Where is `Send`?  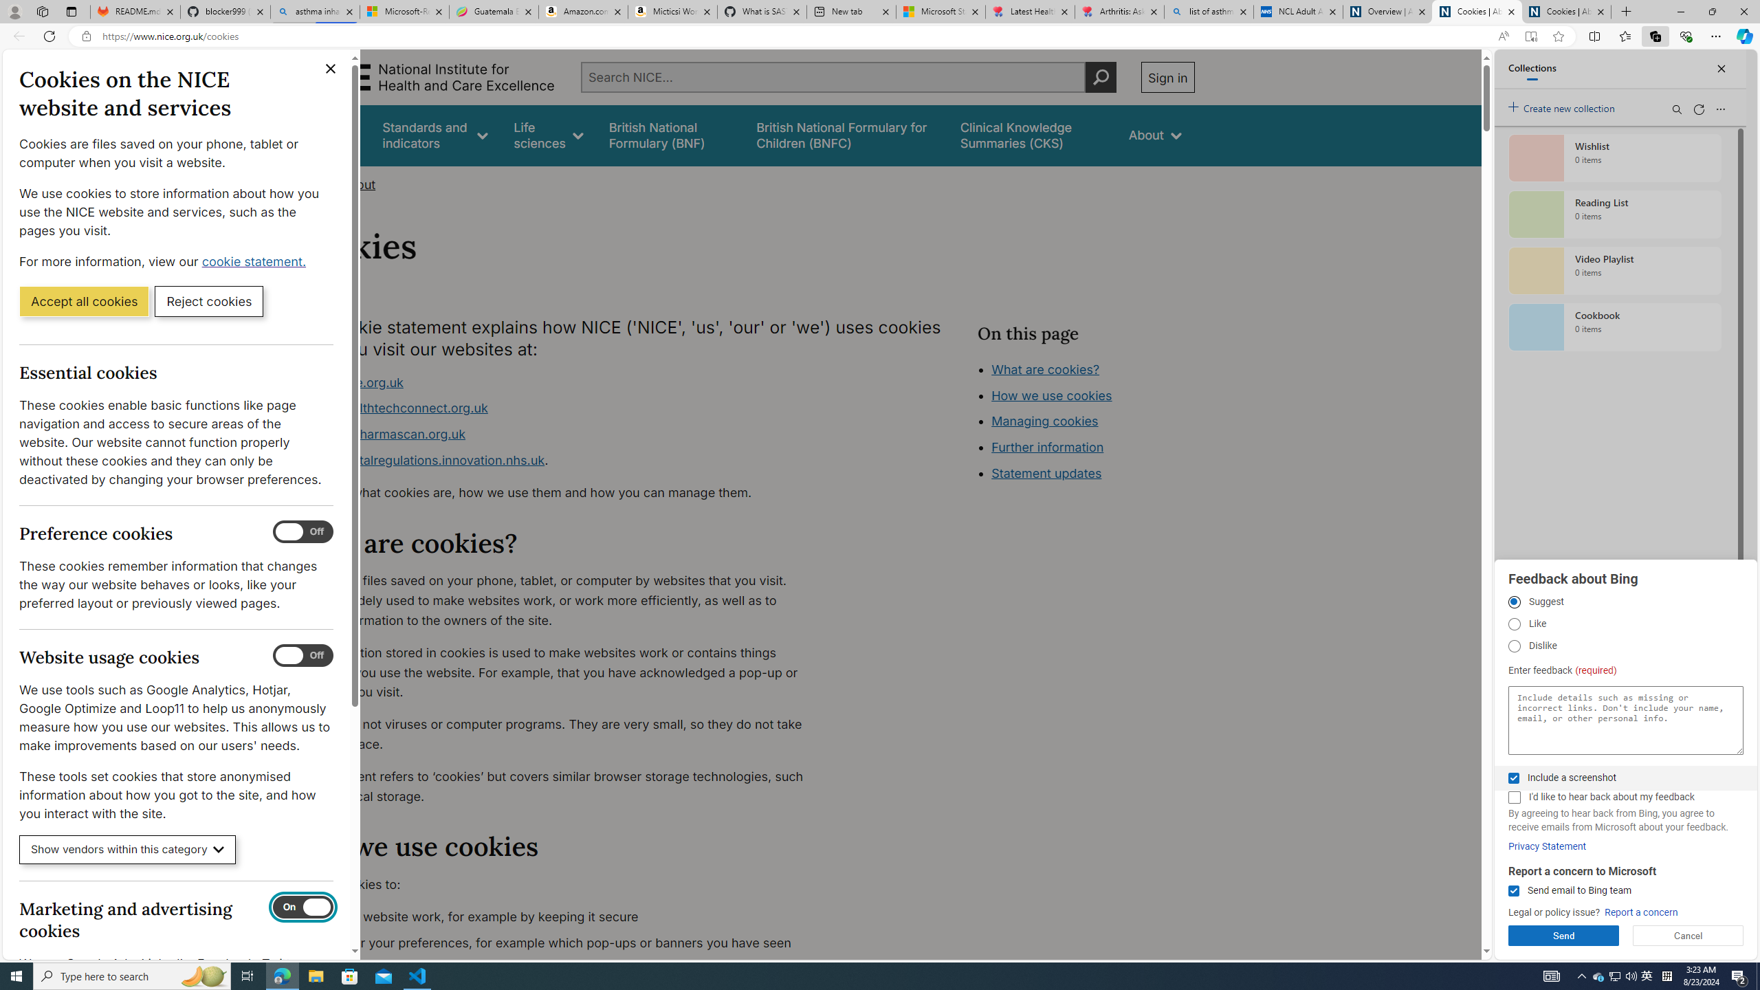 Send is located at coordinates (1563, 936).